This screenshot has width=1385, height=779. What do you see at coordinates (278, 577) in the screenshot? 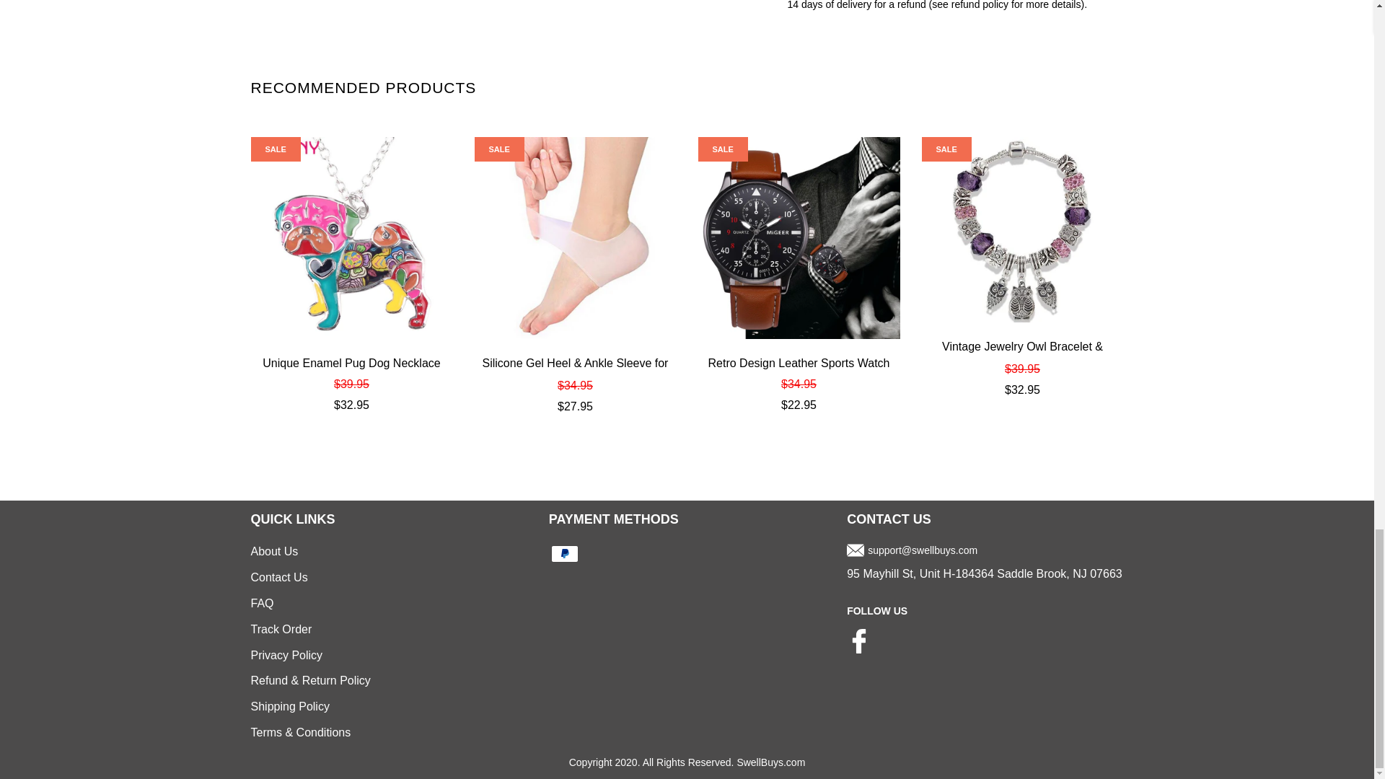
I see `Contact Us` at bounding box center [278, 577].